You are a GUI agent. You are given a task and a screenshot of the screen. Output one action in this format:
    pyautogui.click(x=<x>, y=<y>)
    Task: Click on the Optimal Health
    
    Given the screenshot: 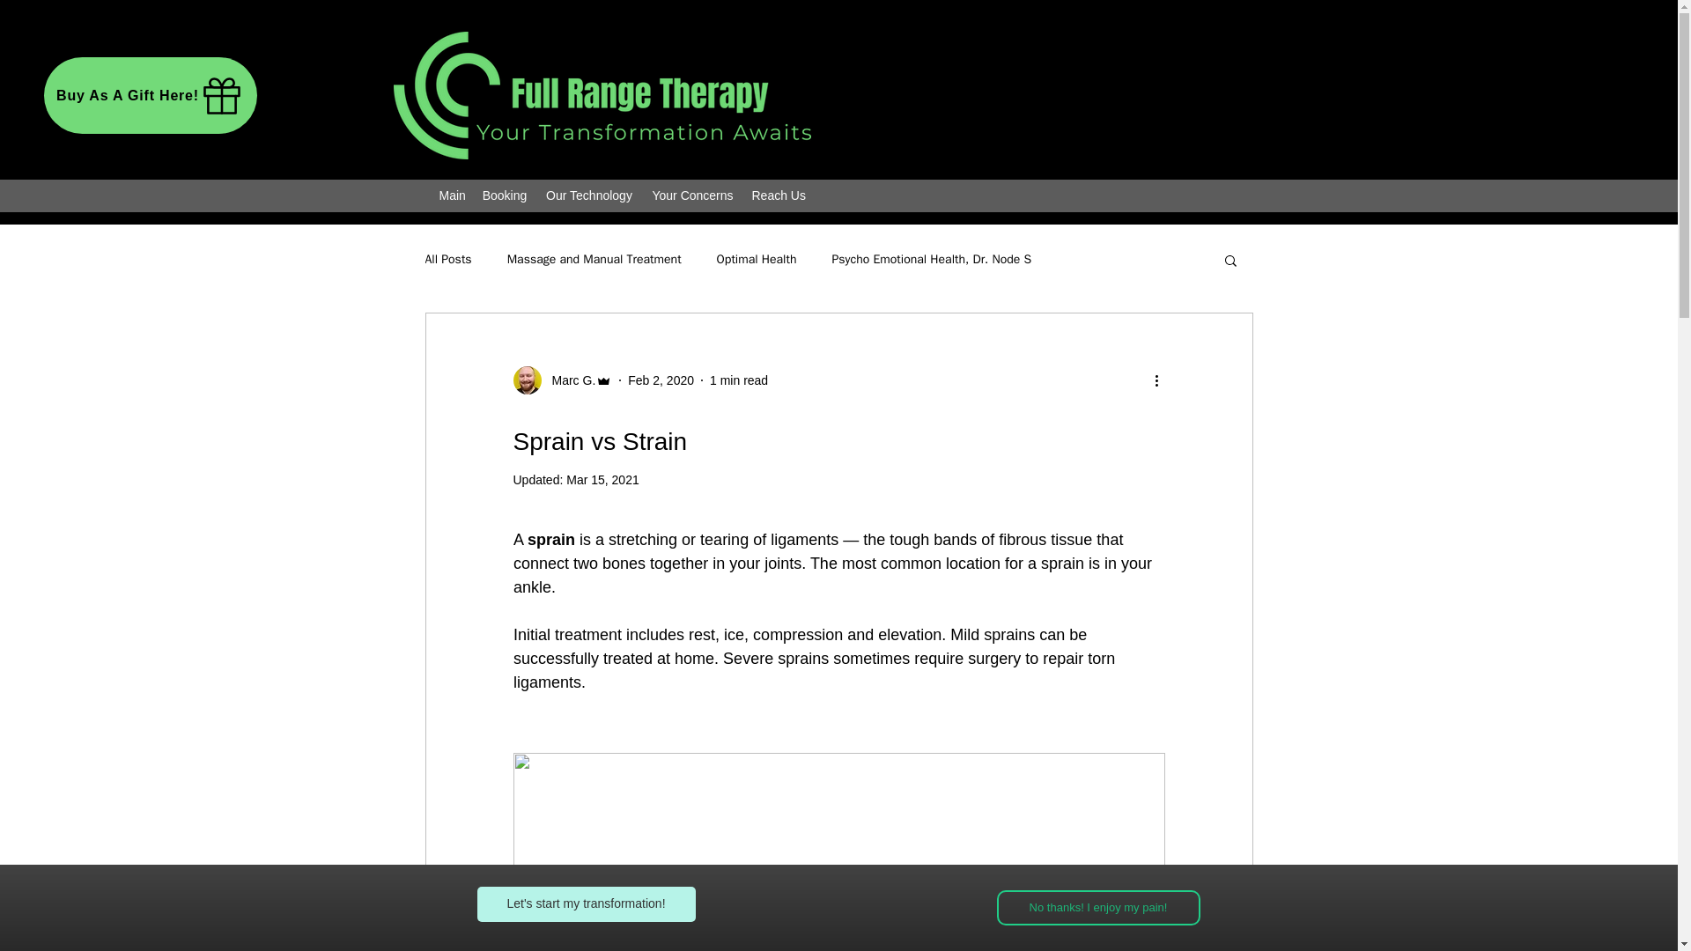 What is the action you would take?
    pyautogui.click(x=757, y=259)
    